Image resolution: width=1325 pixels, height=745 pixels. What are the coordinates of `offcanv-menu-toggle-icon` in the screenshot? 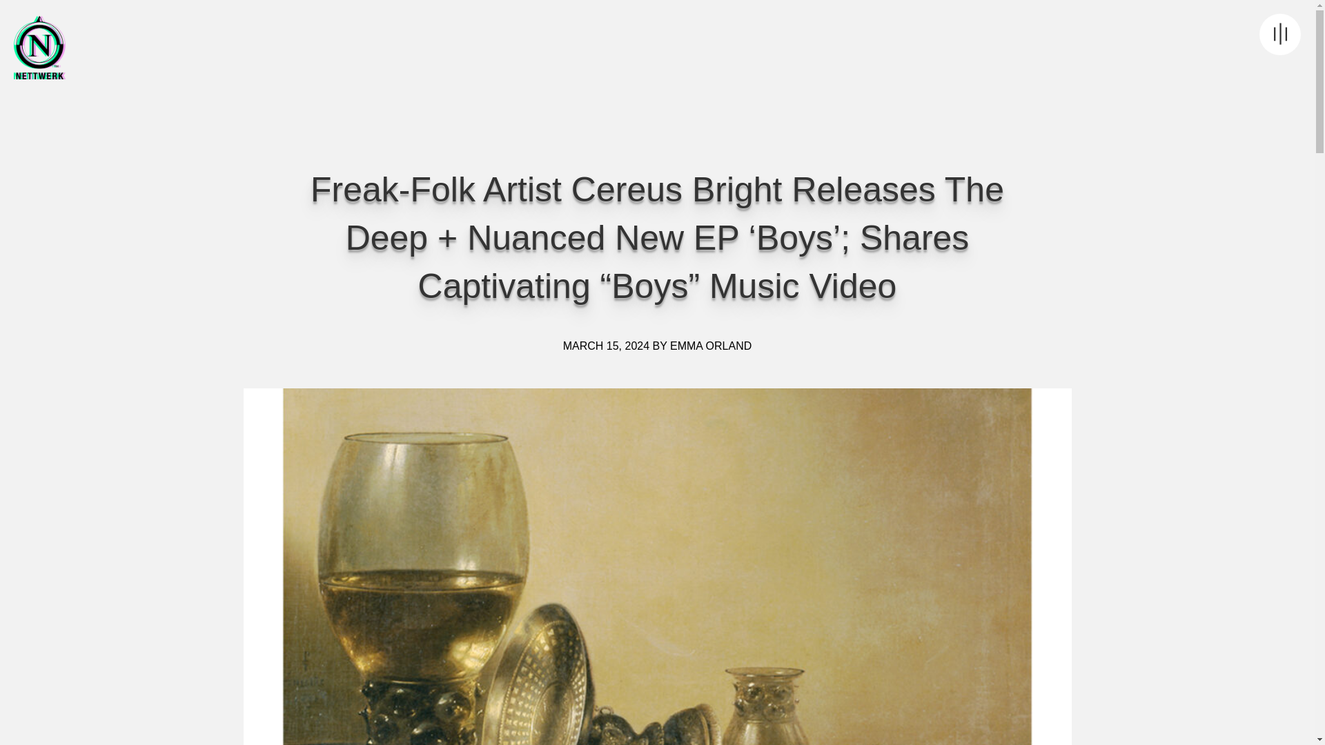 It's located at (1280, 34).